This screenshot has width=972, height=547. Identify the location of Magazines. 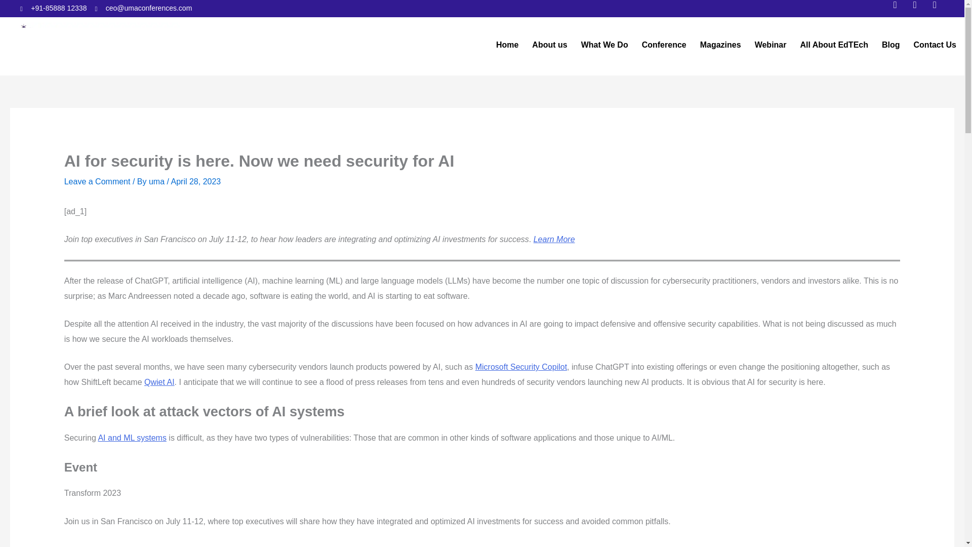
(720, 45).